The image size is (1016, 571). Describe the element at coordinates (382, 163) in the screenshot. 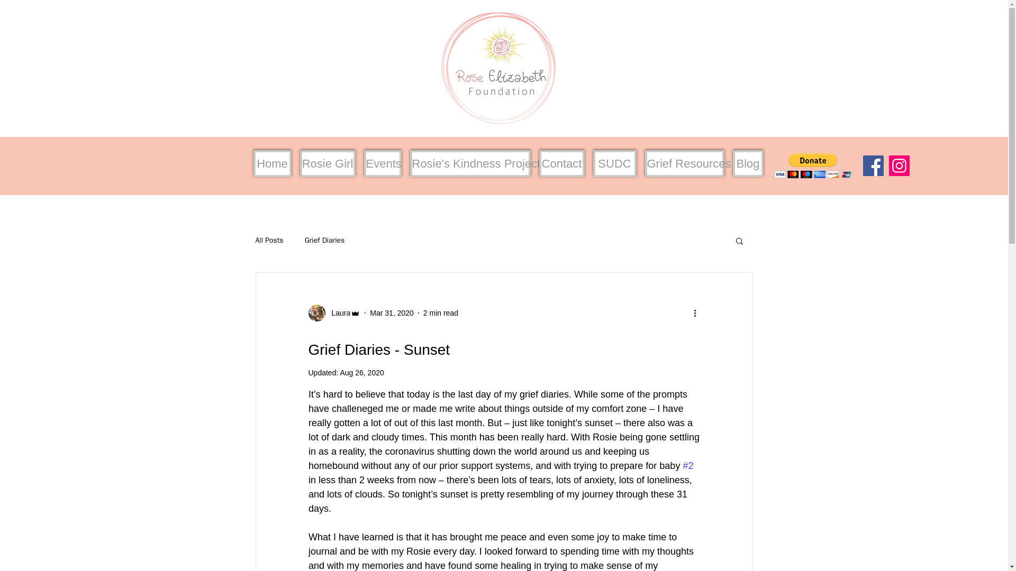

I see `Events` at that location.